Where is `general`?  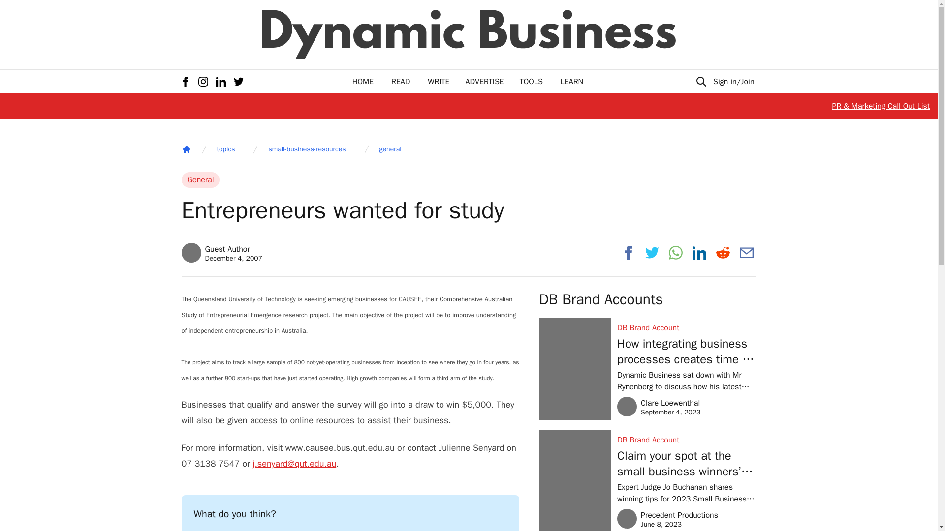 general is located at coordinates (391, 149).